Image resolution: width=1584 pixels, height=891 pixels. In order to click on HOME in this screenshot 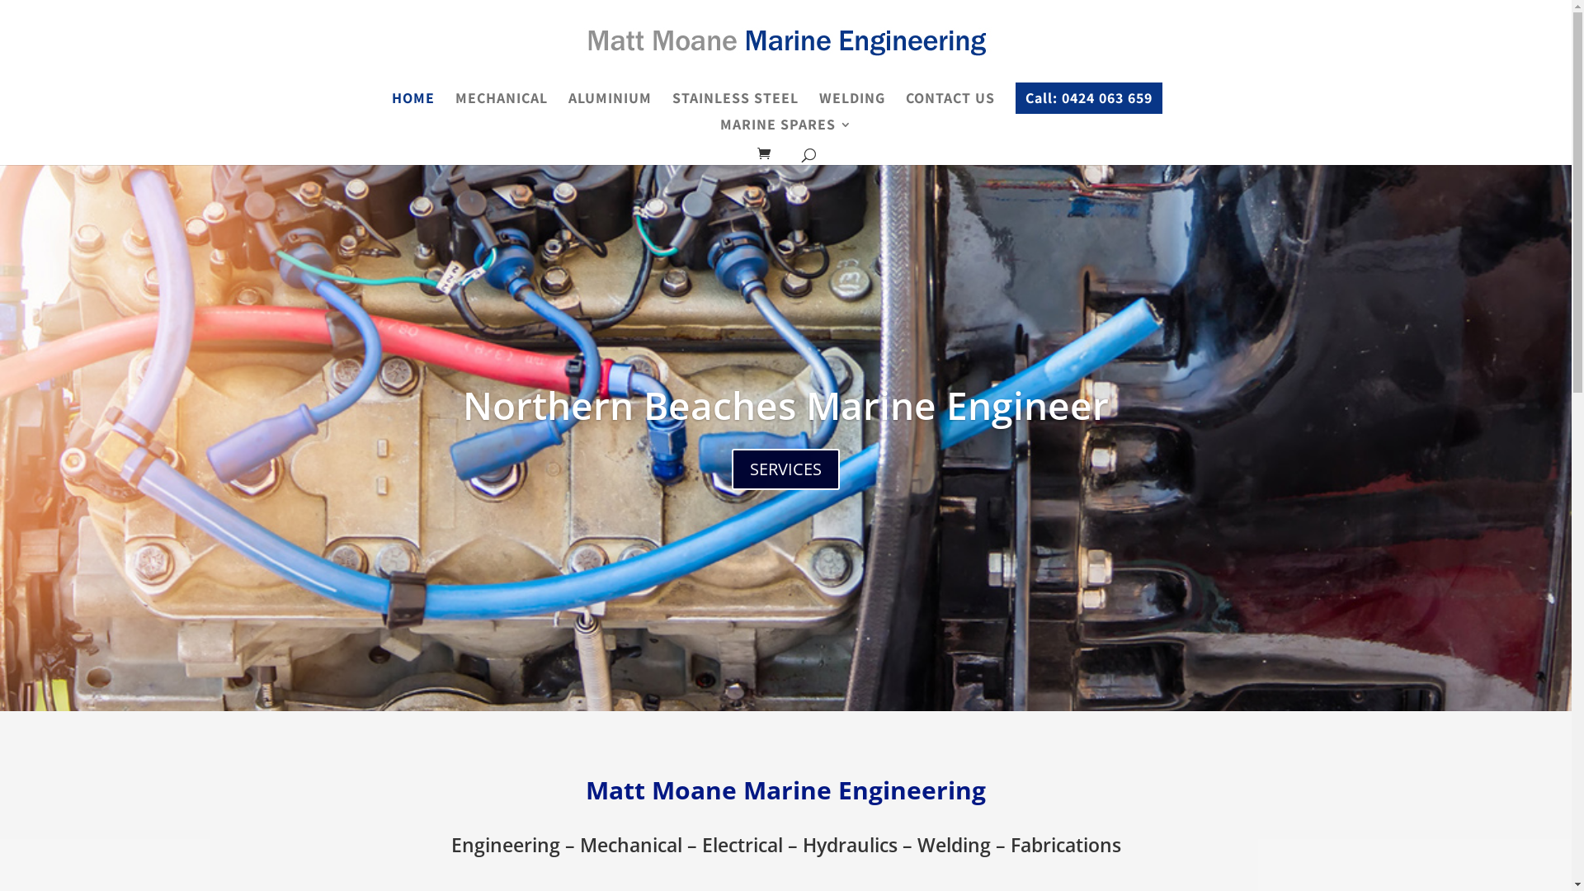, I will do `click(412, 106)`.